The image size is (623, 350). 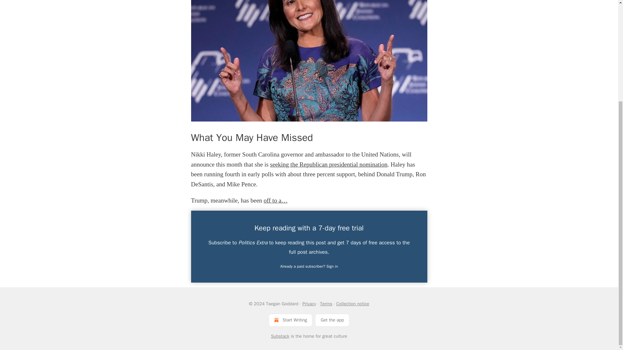 What do you see at coordinates (352, 304) in the screenshot?
I see `Collection notice` at bounding box center [352, 304].